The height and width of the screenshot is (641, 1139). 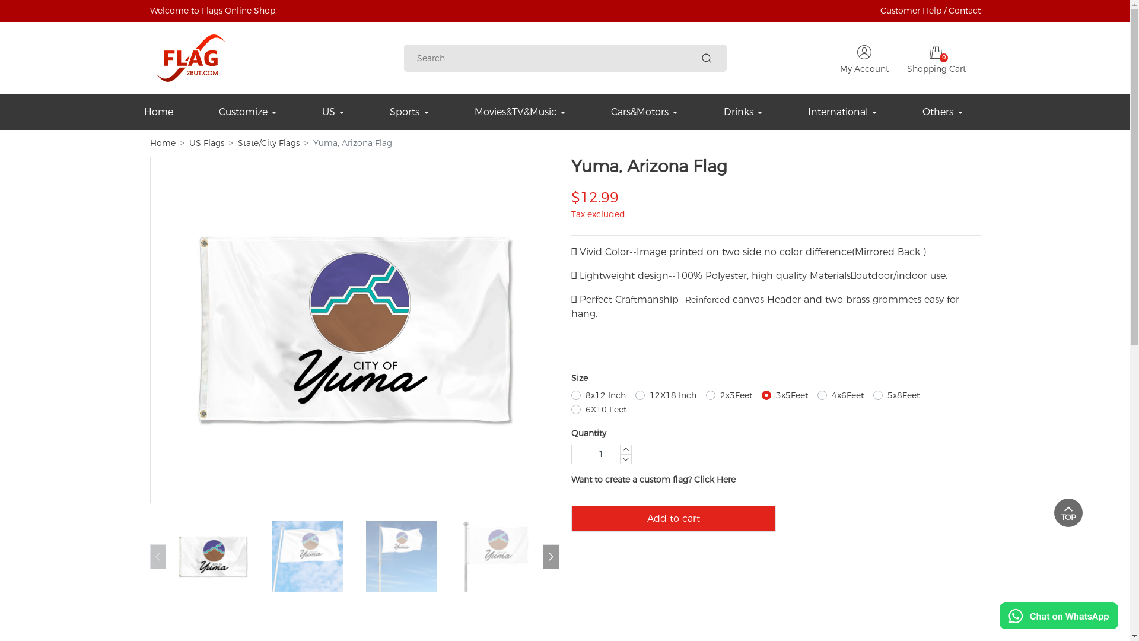 I want to click on US, so click(x=333, y=112).